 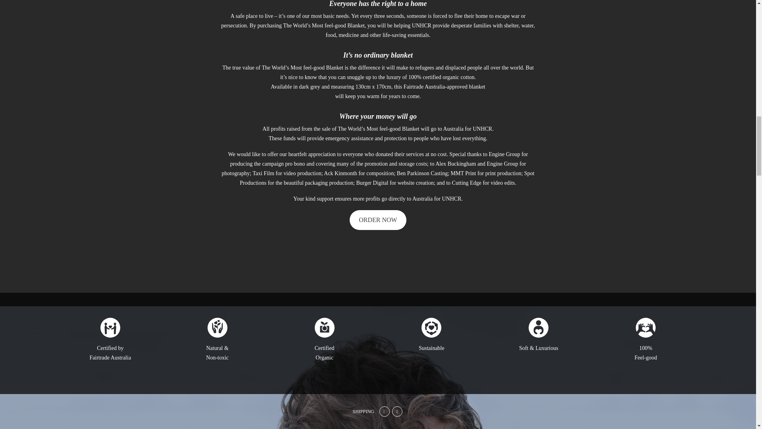 I want to click on Engine Group, so click(x=502, y=164).